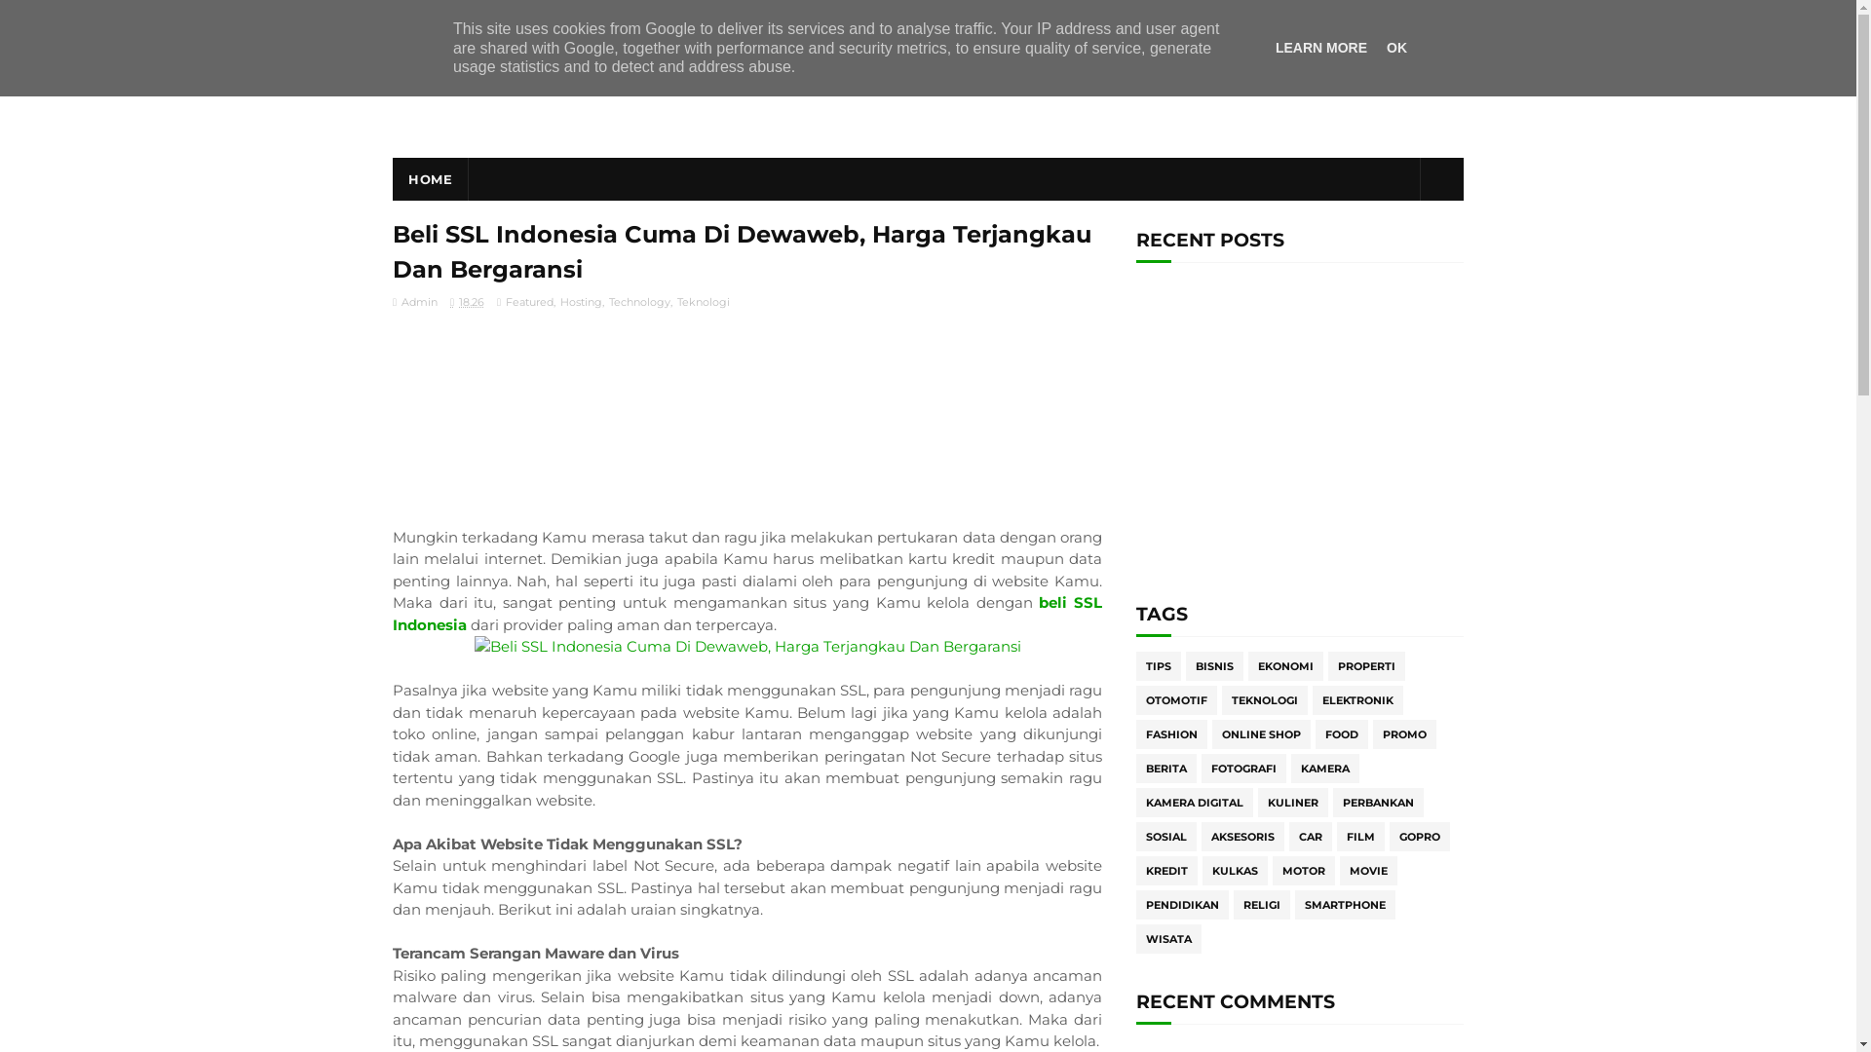 This screenshot has width=1871, height=1052. Describe the element at coordinates (1358, 700) in the screenshot. I see `ELEKTRONIK` at that location.